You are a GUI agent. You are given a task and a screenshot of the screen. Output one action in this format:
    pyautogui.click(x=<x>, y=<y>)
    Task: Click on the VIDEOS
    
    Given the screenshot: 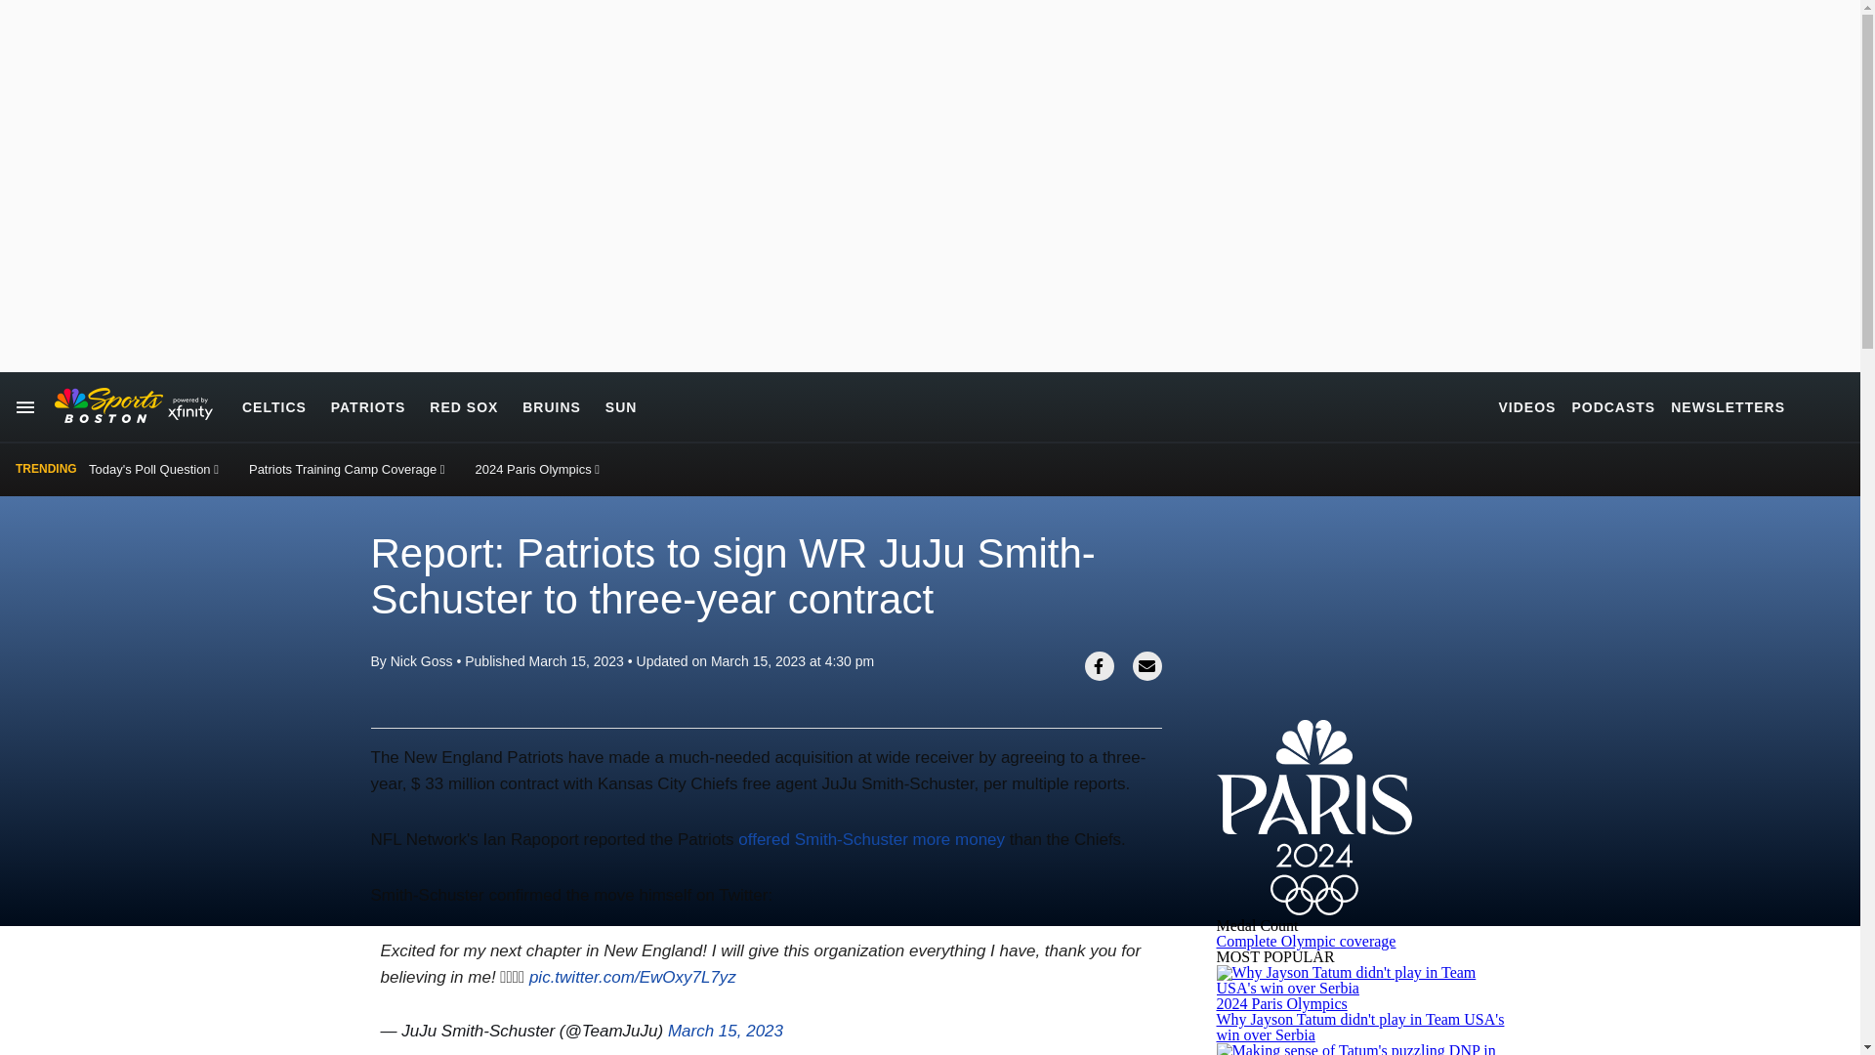 What is the action you would take?
    pyautogui.click(x=1527, y=406)
    